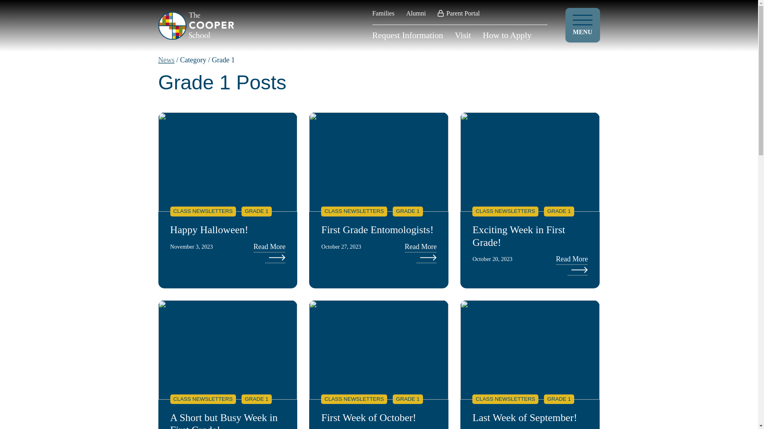 The width and height of the screenshot is (764, 429). What do you see at coordinates (384, 14) in the screenshot?
I see `Families` at bounding box center [384, 14].